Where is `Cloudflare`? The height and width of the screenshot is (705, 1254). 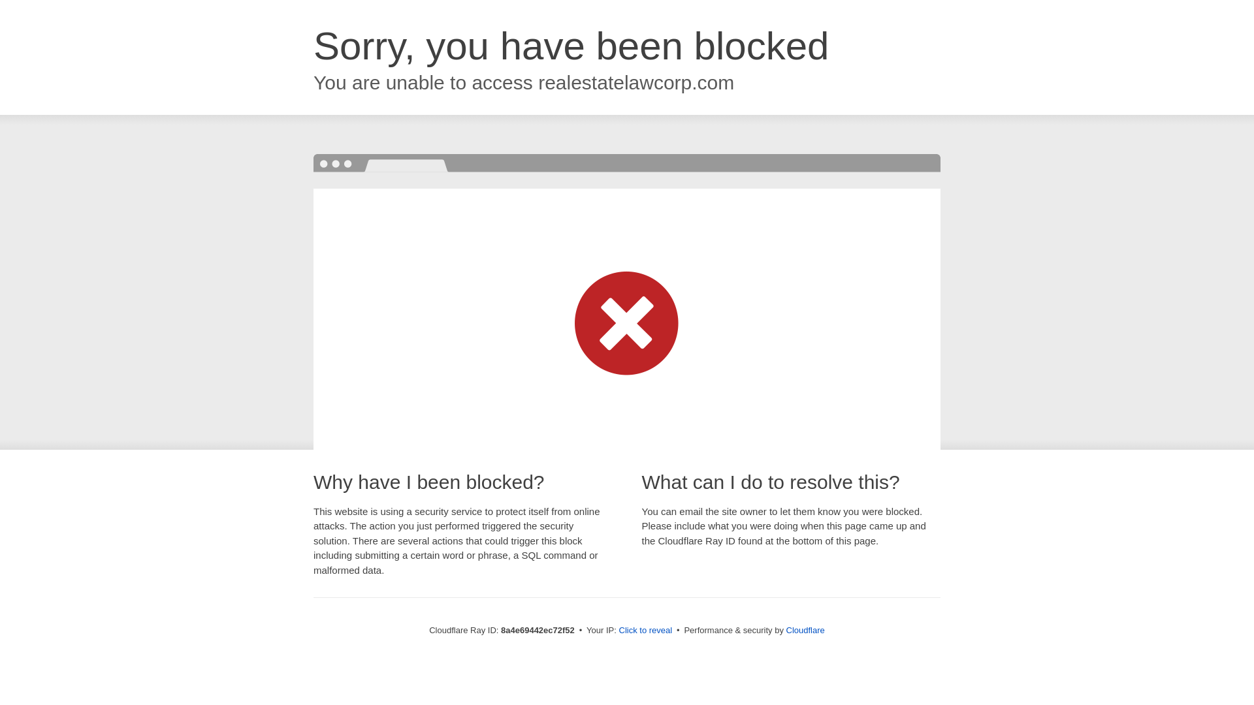
Cloudflare is located at coordinates (805, 630).